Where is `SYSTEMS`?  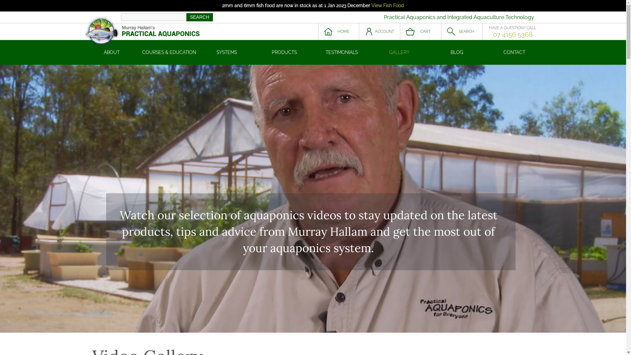
SYSTEMS is located at coordinates (227, 53).